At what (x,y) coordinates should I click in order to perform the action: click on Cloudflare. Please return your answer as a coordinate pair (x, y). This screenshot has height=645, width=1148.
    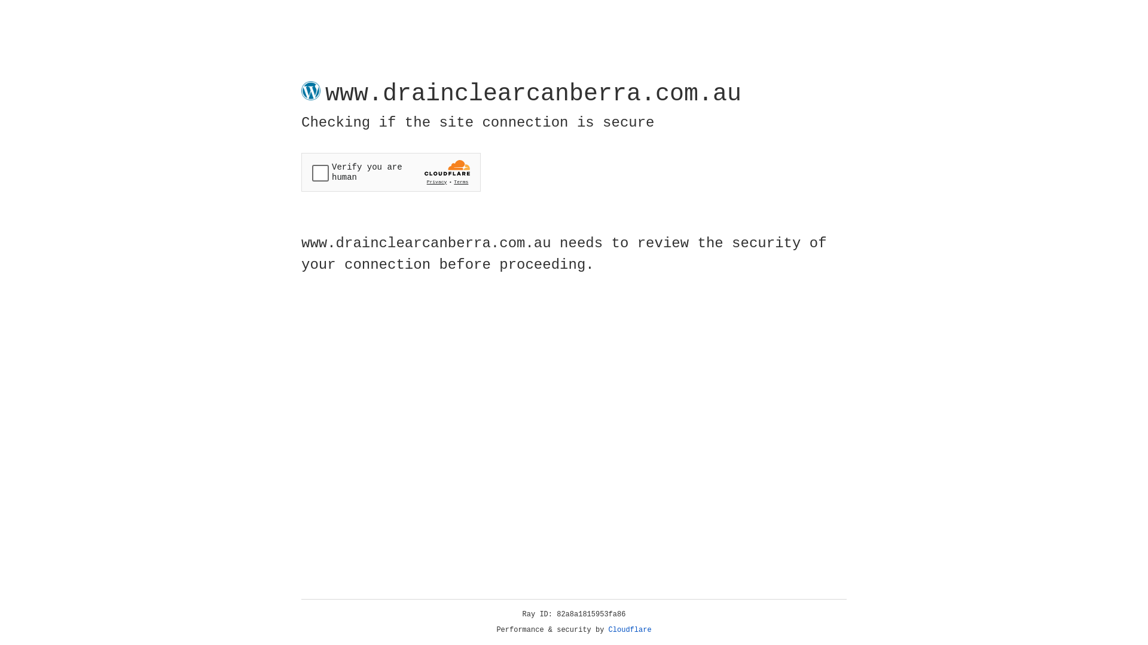
    Looking at the image, I should click on (630, 630).